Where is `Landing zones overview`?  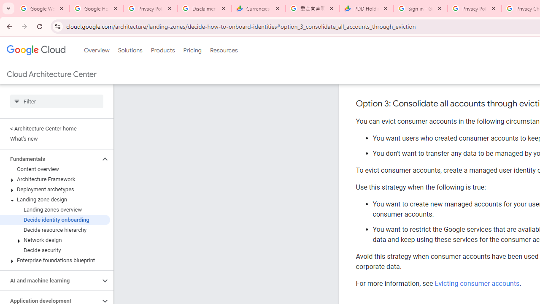
Landing zones overview is located at coordinates (55, 210).